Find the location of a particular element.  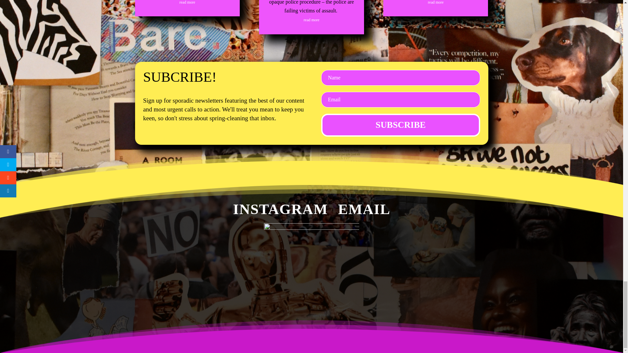

read more is located at coordinates (187, 2).